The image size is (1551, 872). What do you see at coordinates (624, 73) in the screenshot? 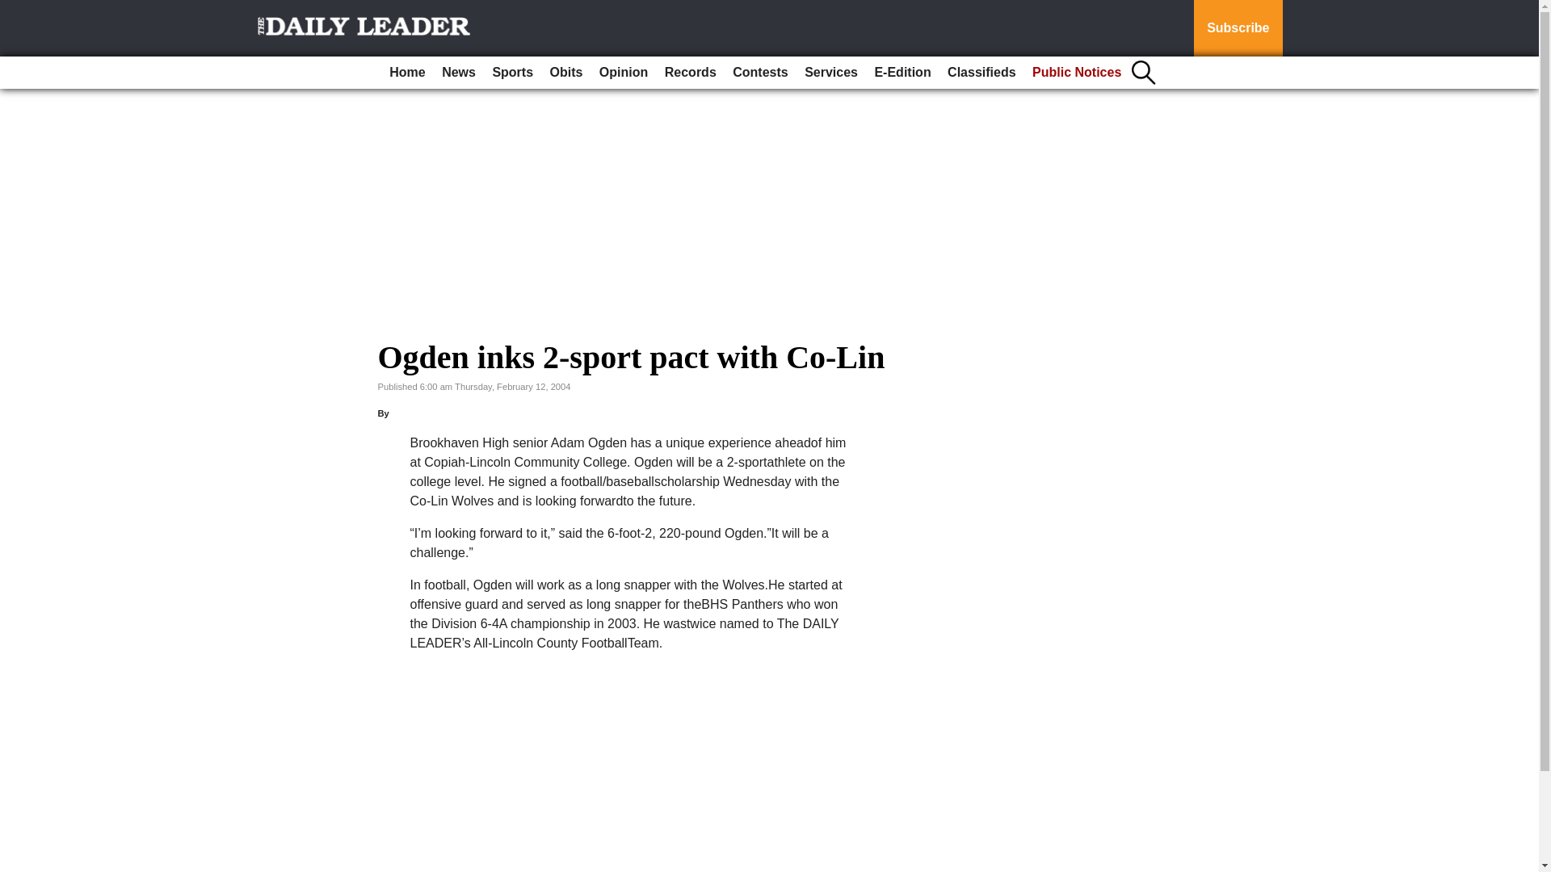
I see `Opinion` at bounding box center [624, 73].